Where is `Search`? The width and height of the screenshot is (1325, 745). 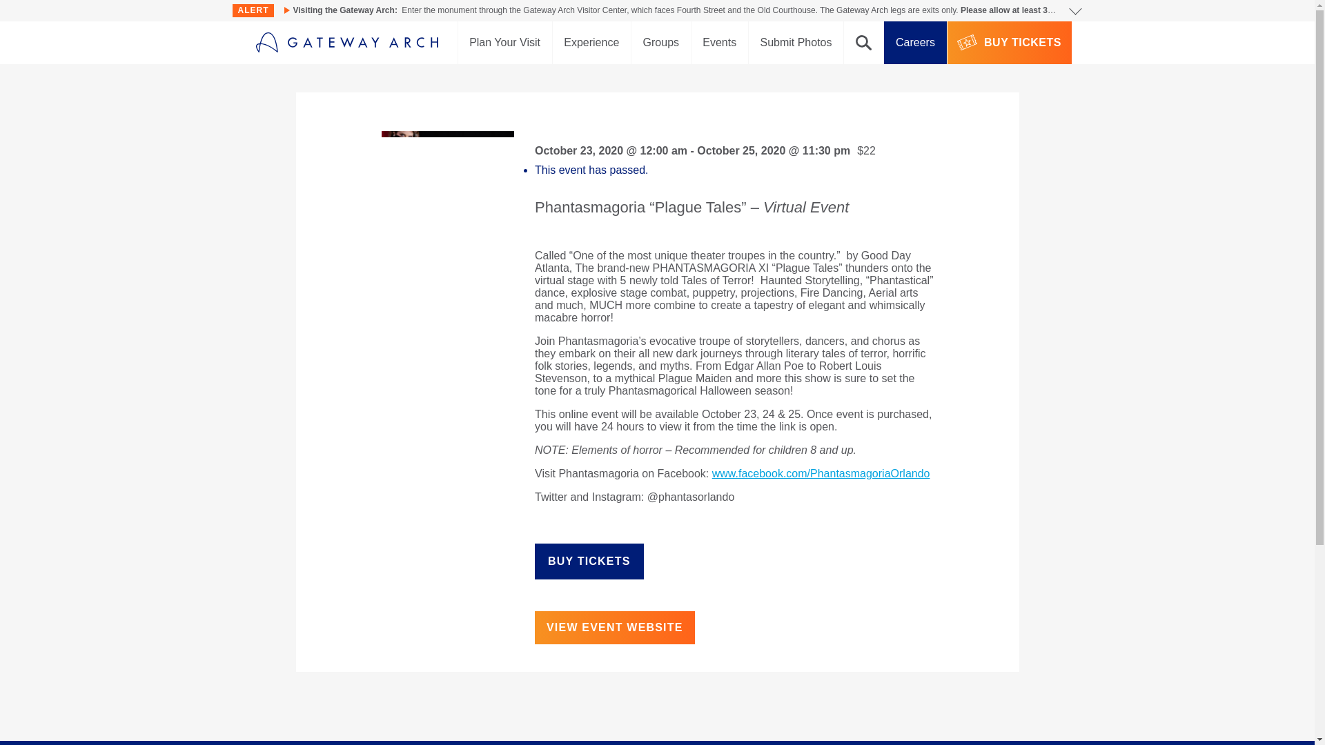
Search is located at coordinates (864, 43).